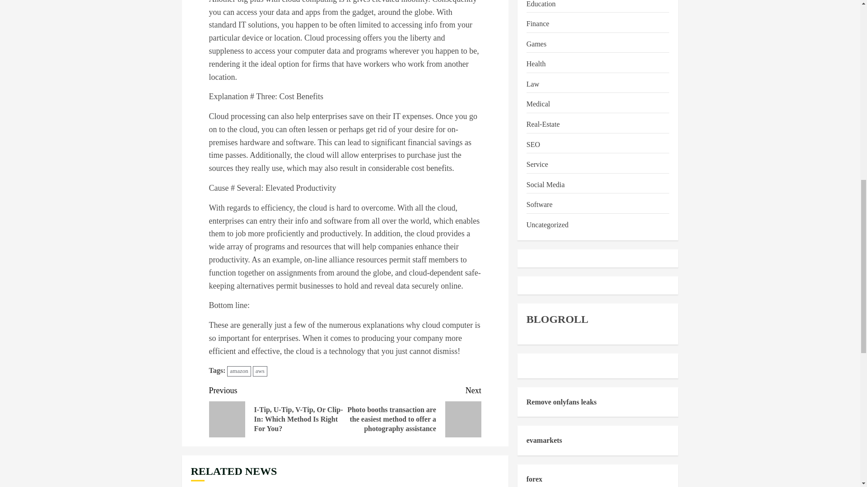 The width and height of the screenshot is (867, 487). What do you see at coordinates (543, 124) in the screenshot?
I see `Real-Estate` at bounding box center [543, 124].